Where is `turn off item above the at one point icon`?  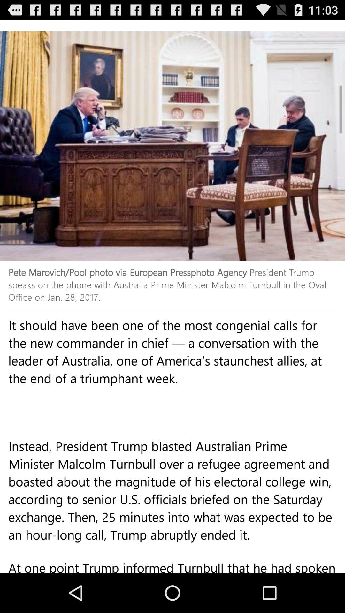 turn off item above the at one point icon is located at coordinates (172, 504).